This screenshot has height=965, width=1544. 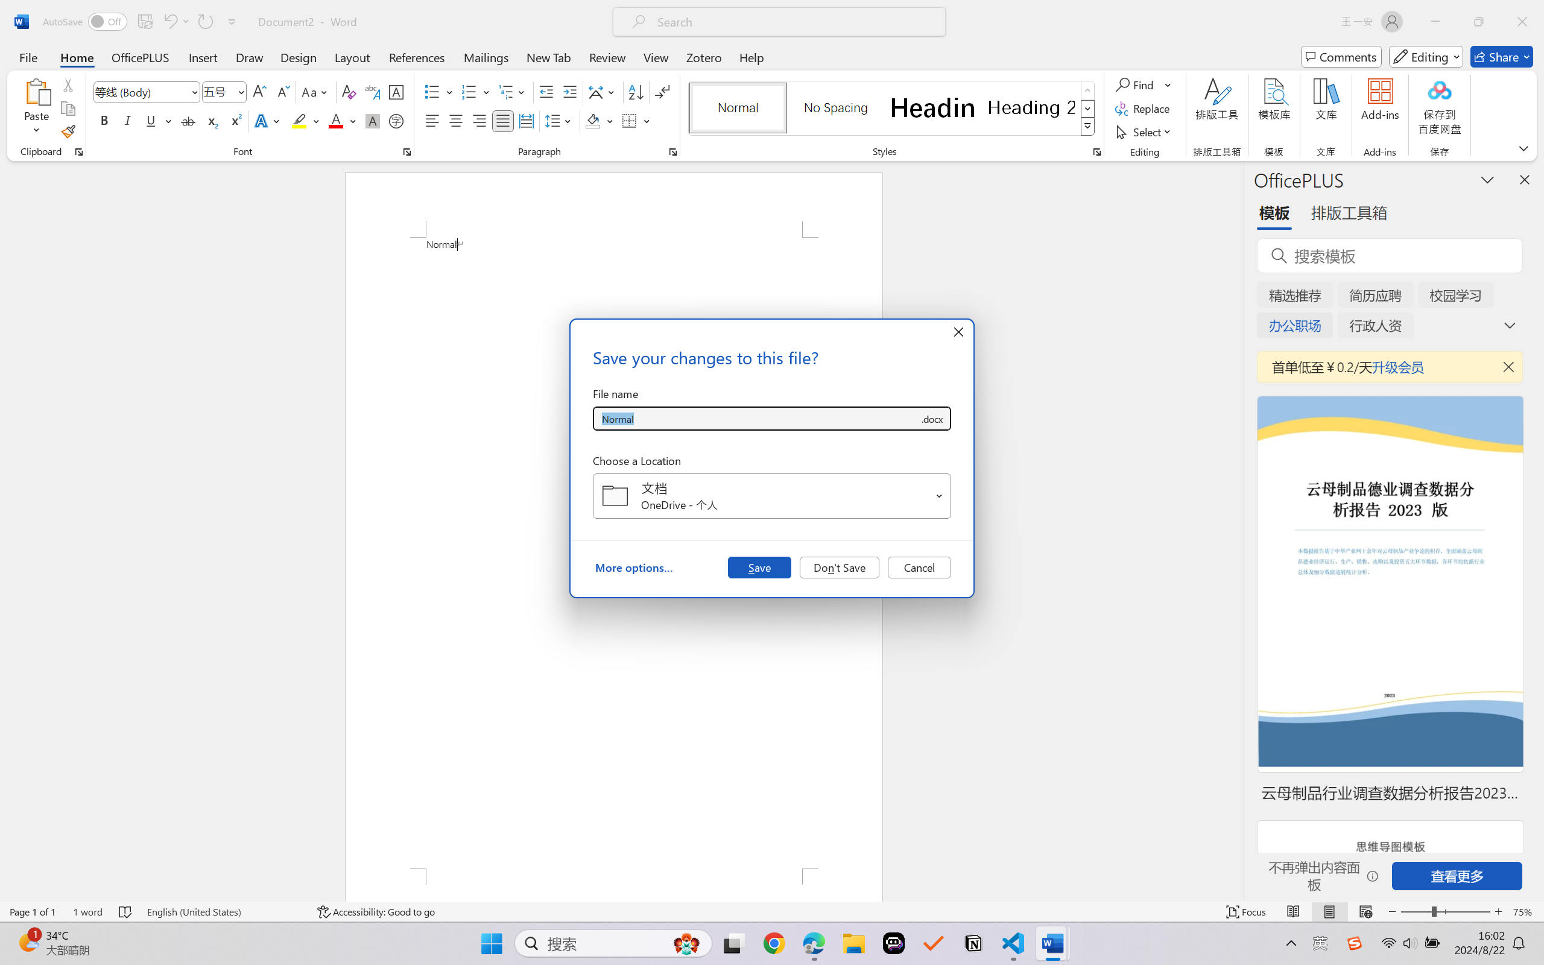 I want to click on Class: NetUIScrollBar, so click(x=1235, y=531).